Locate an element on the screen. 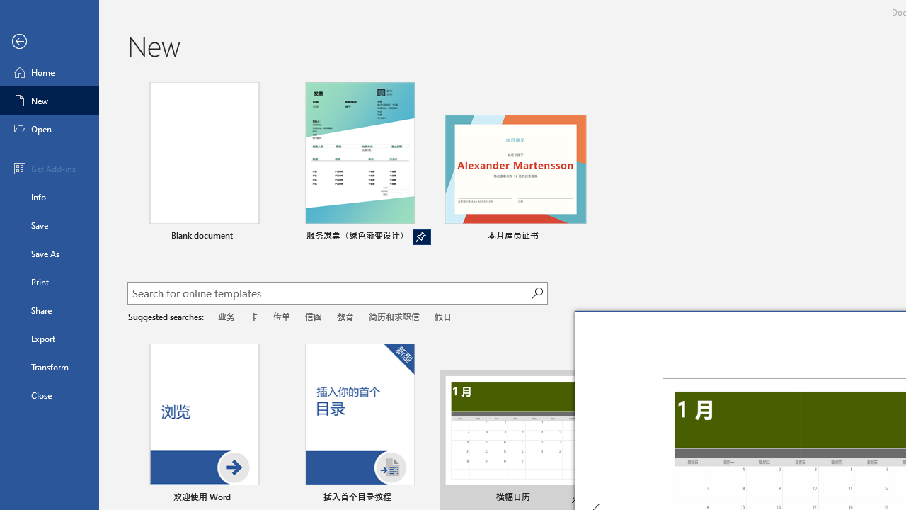 The height and width of the screenshot is (510, 906). Search for online templates is located at coordinates (329, 295).